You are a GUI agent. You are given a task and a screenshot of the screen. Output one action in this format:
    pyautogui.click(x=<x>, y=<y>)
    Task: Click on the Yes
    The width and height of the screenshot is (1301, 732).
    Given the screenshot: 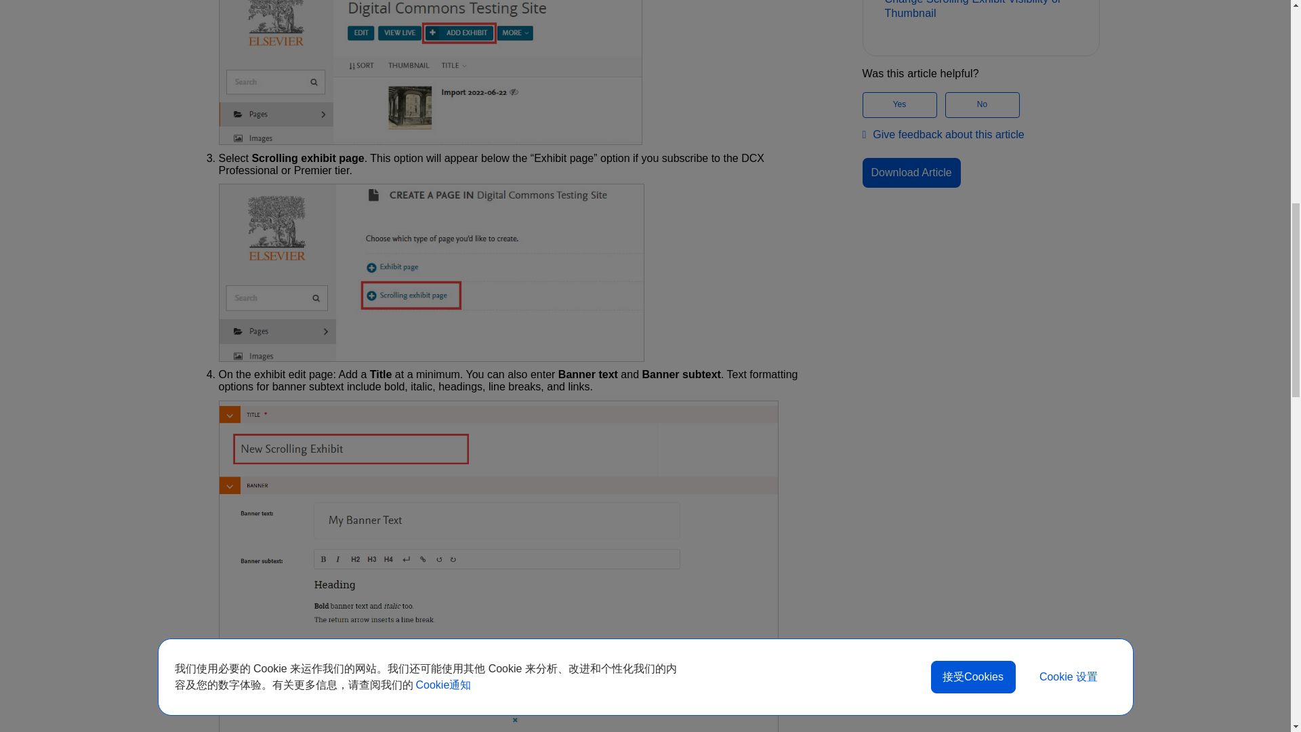 What is the action you would take?
    pyautogui.click(x=899, y=104)
    